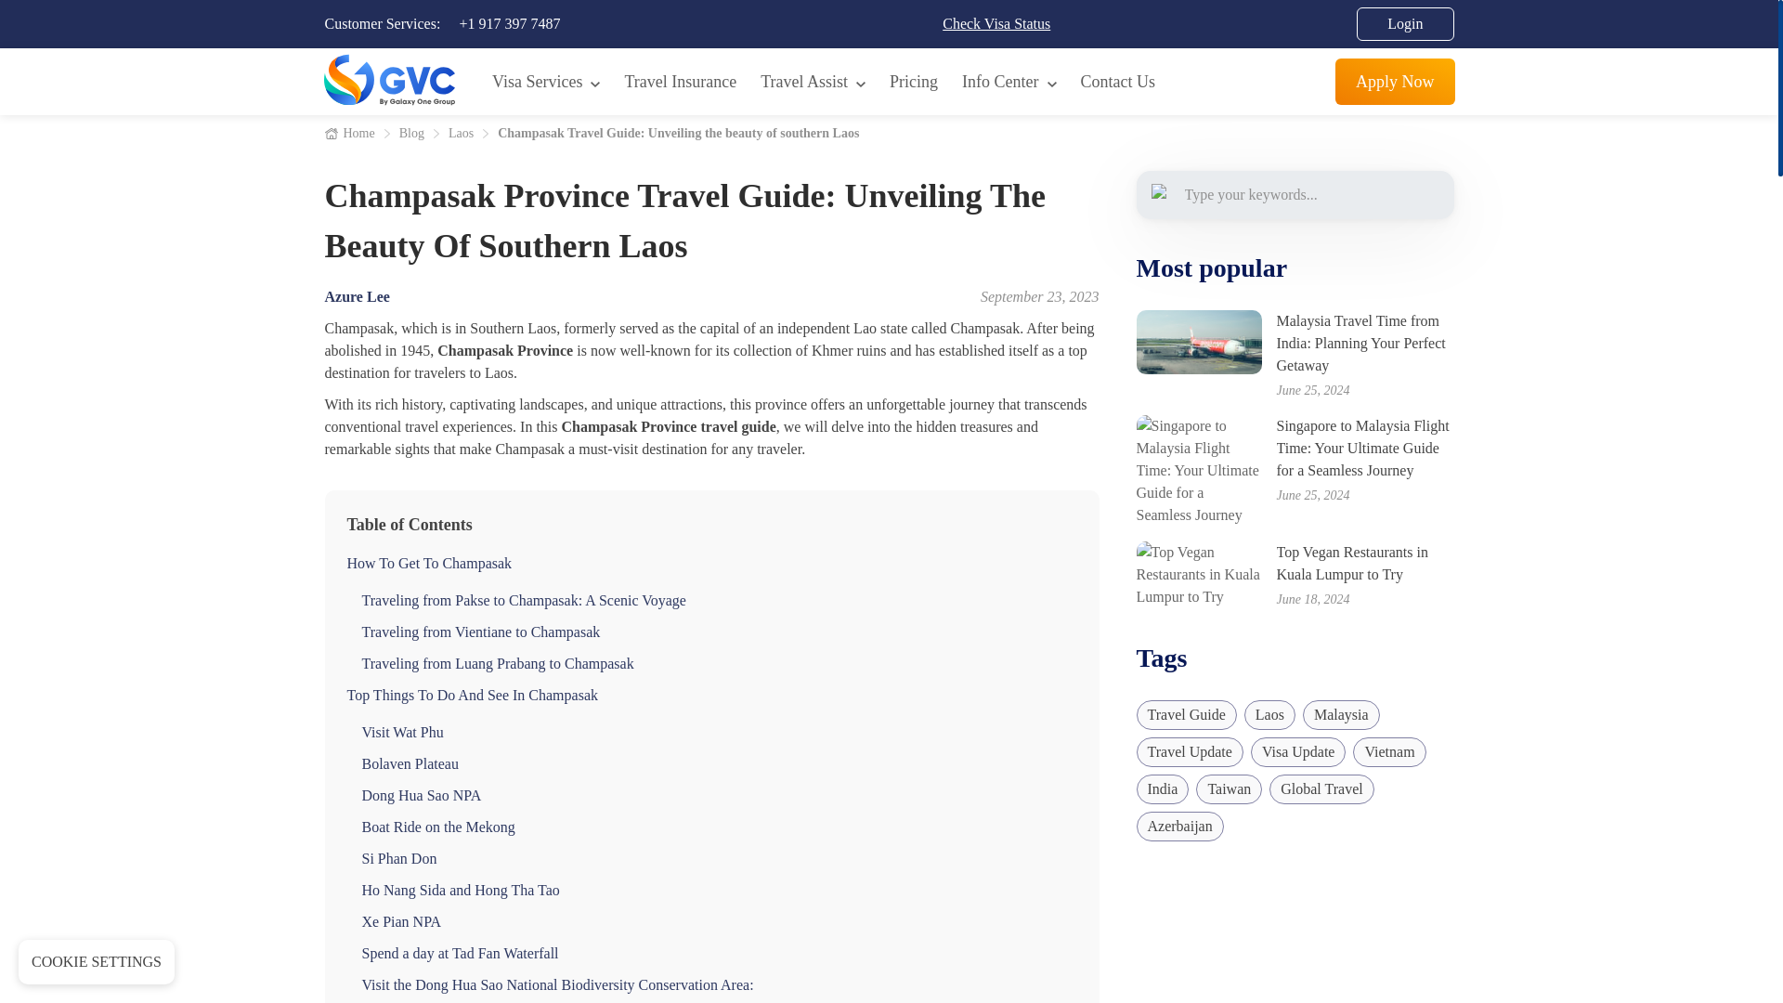  I want to click on Visa Services, so click(546, 81).